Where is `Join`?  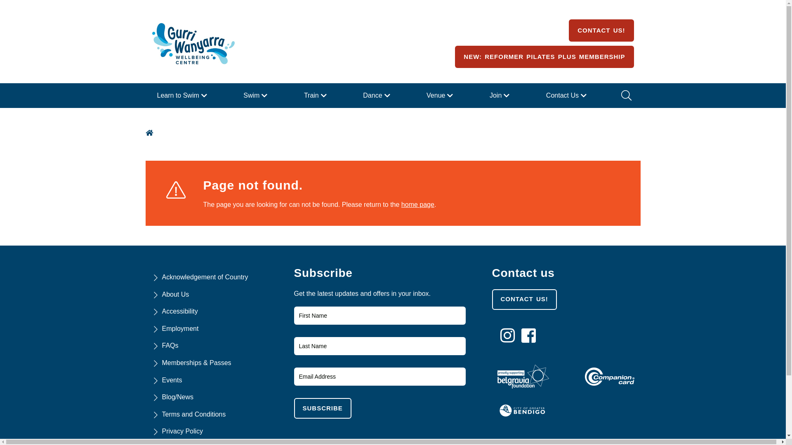
Join is located at coordinates (501, 96).